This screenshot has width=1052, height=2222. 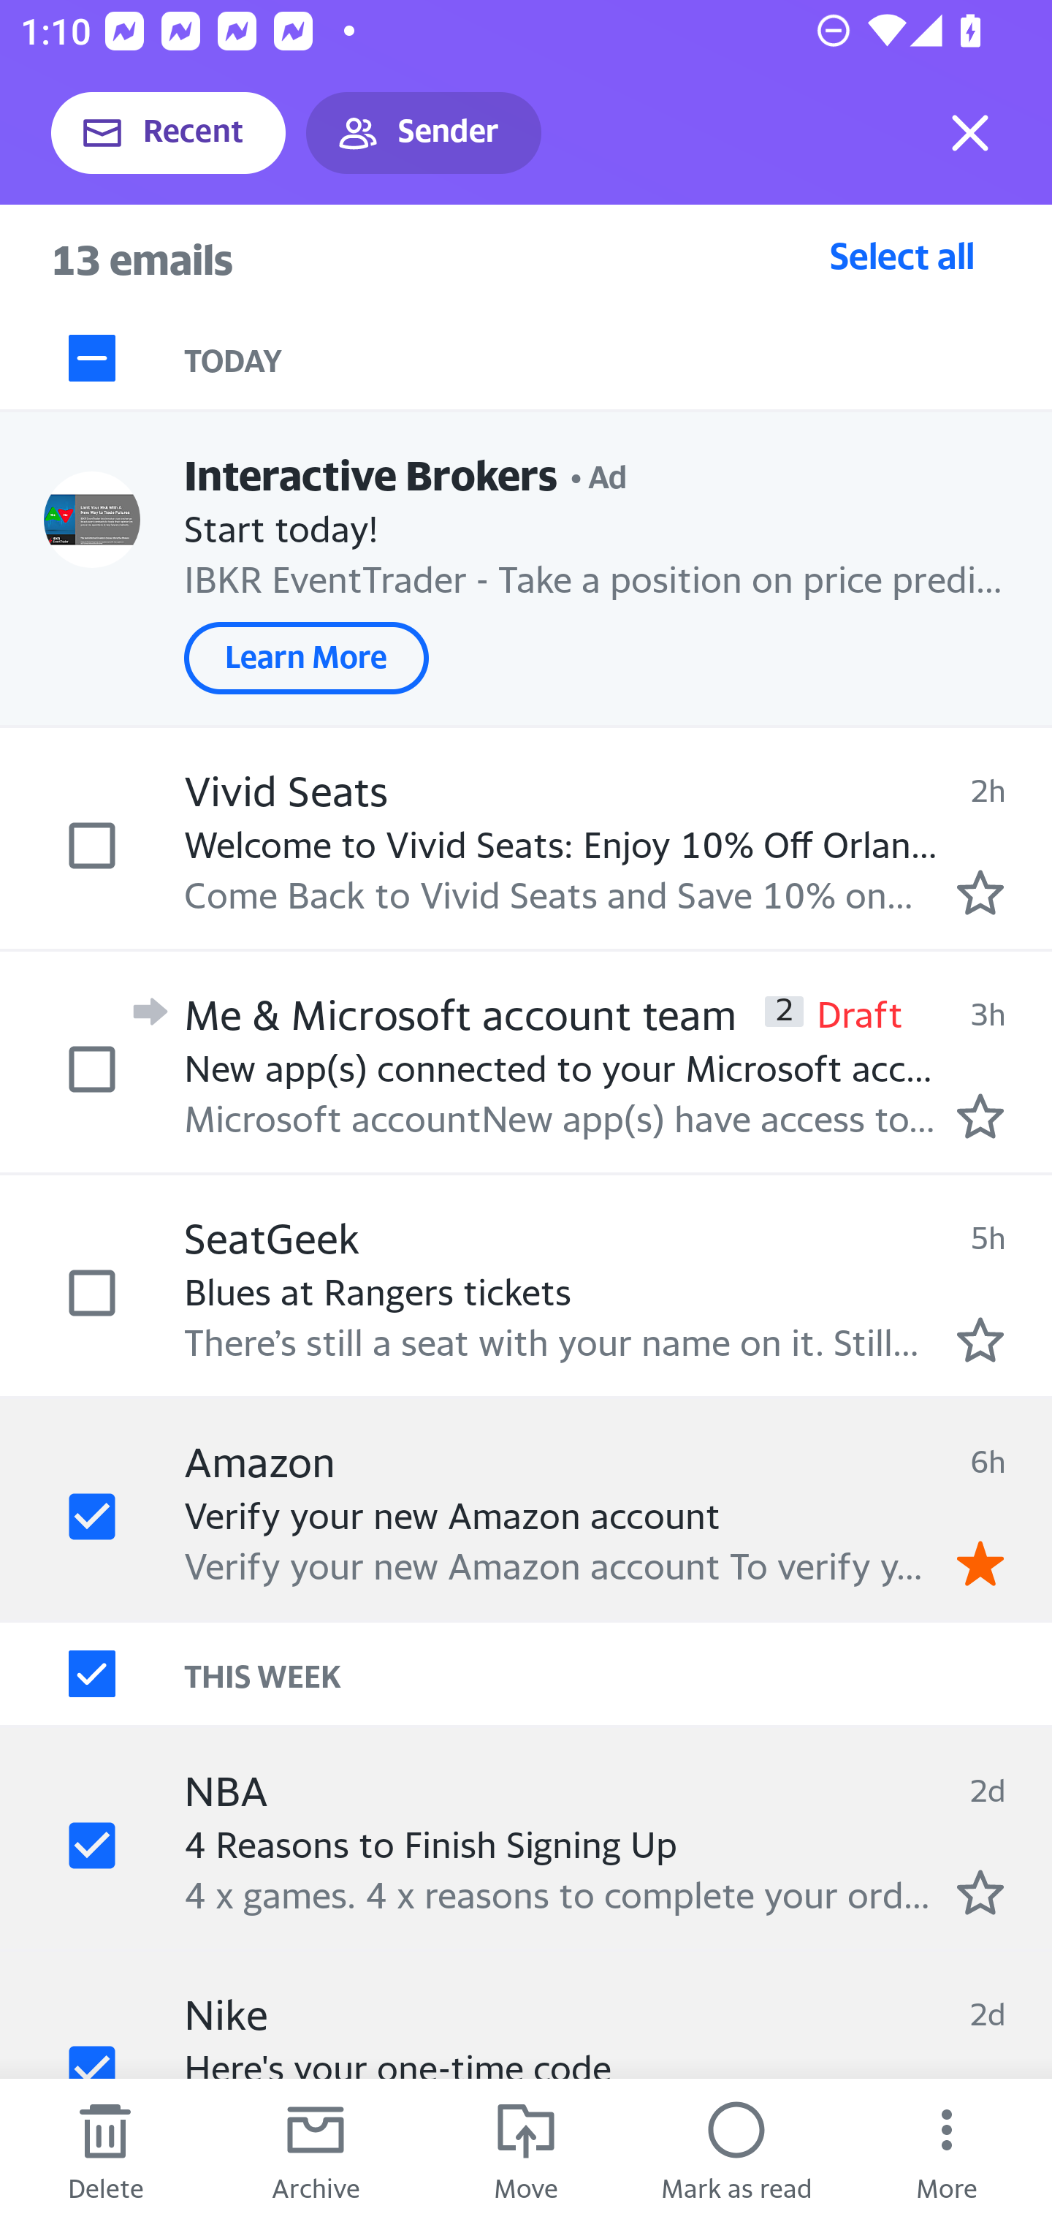 What do you see at coordinates (947, 2150) in the screenshot?
I see `More` at bounding box center [947, 2150].